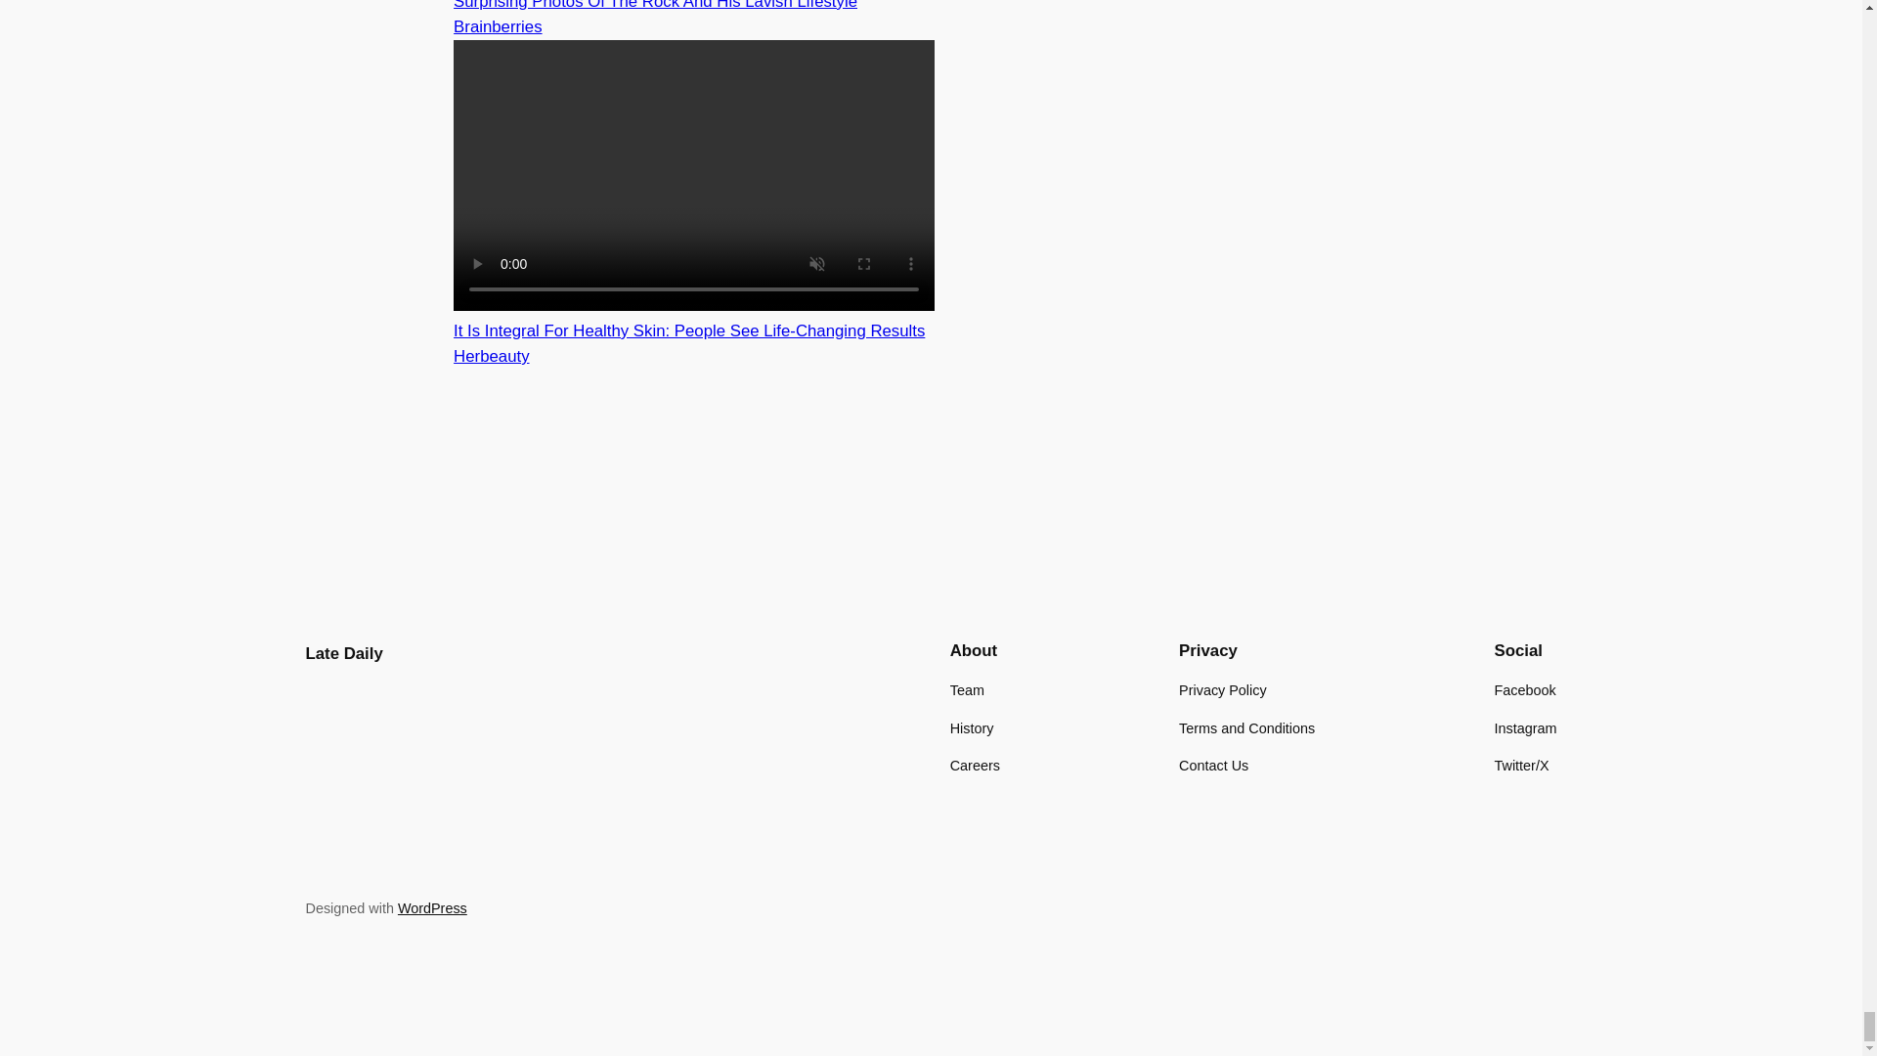 The width and height of the screenshot is (1877, 1056). I want to click on Team, so click(966, 690).